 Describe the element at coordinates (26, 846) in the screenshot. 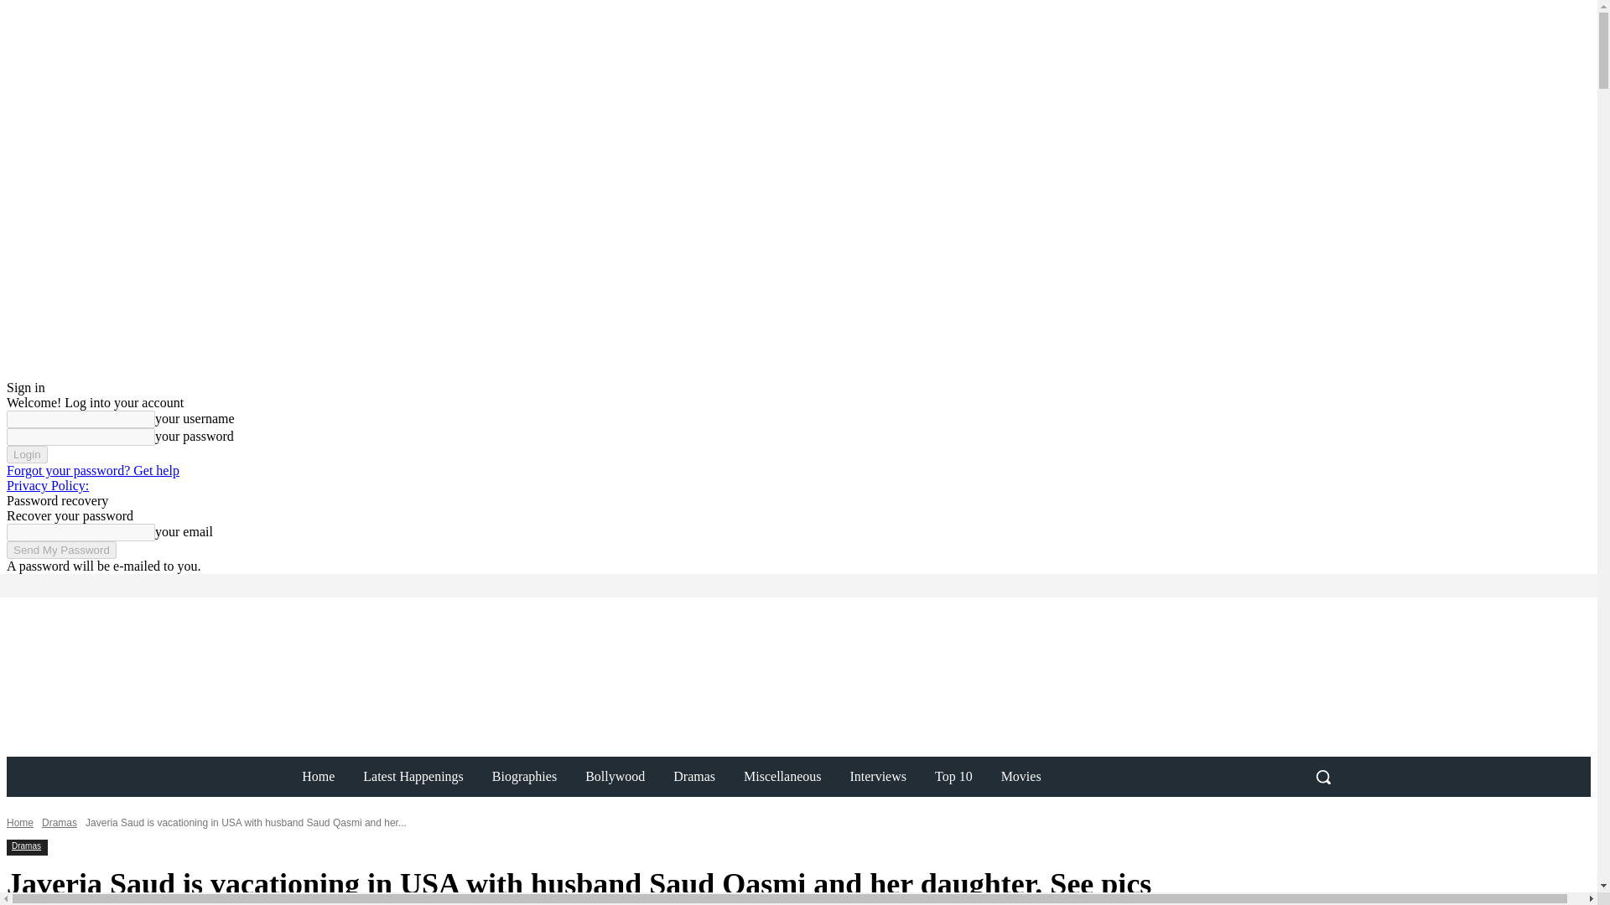

I see `Dramas` at that location.